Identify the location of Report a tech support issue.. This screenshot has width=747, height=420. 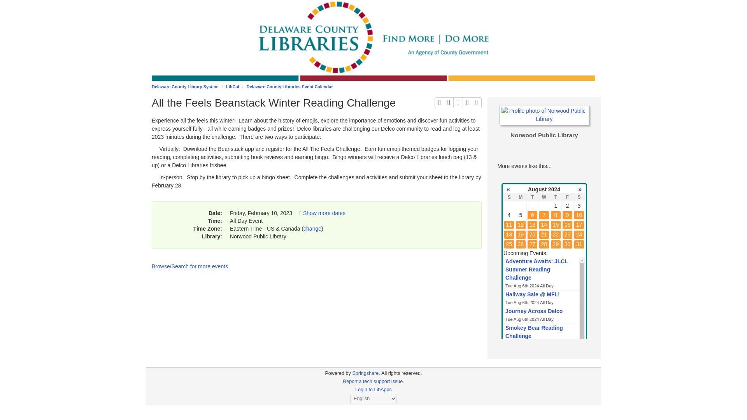
(233, 86).